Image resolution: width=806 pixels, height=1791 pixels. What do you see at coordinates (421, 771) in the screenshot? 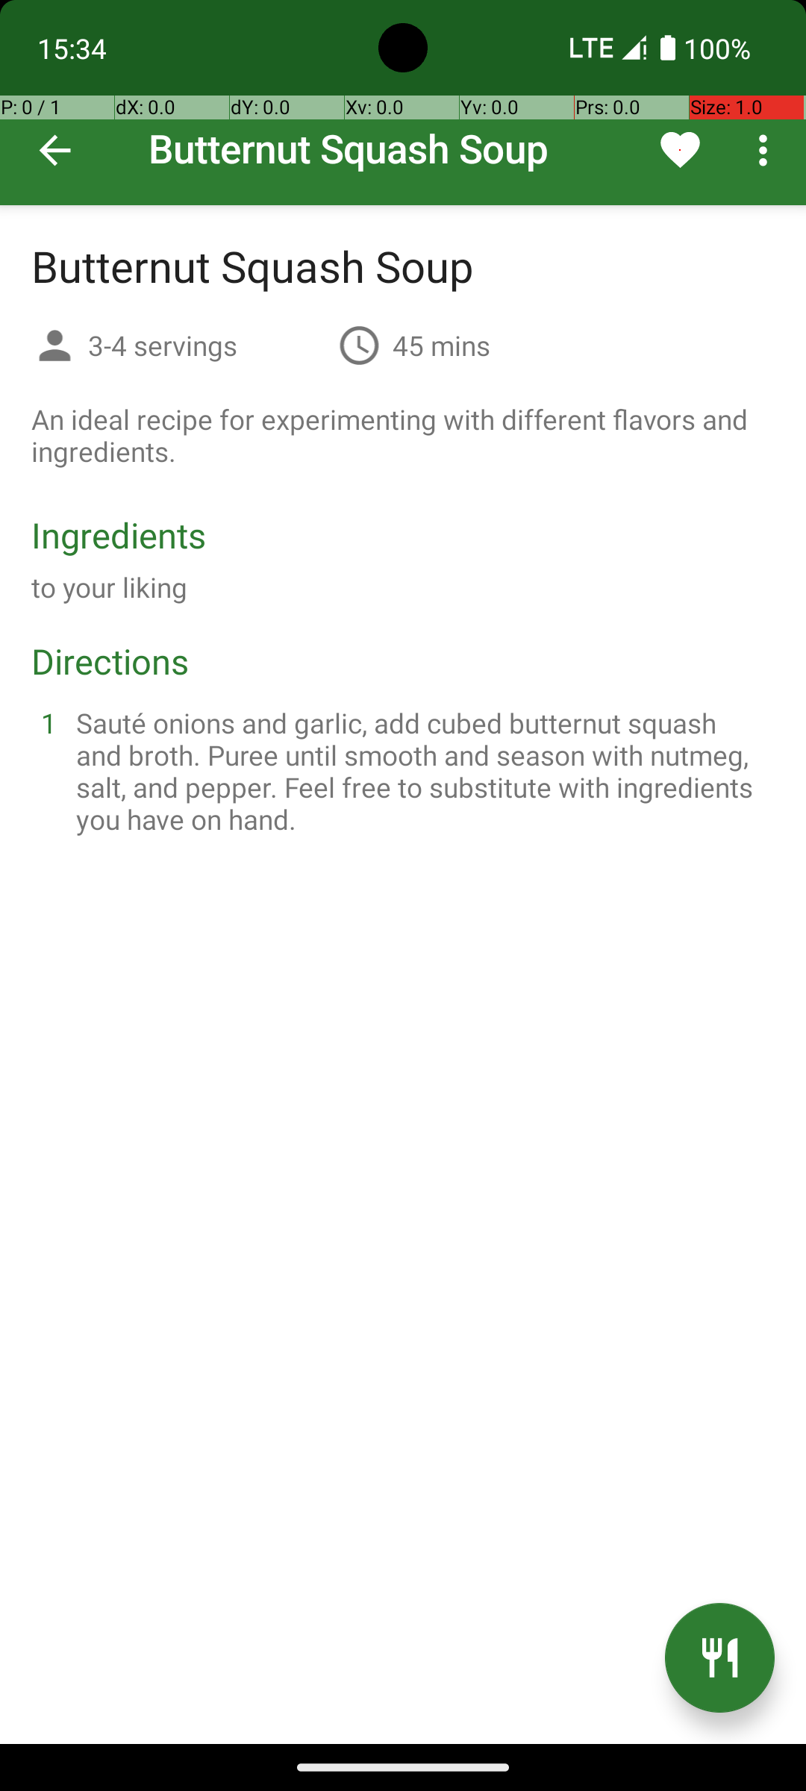
I see `Sauté onions and garlic, add cubed butternut squash and broth. Puree until smooth and season with nutmeg, salt, and pepper. Feel free to substitute with ingredients you have on hand.` at bounding box center [421, 771].